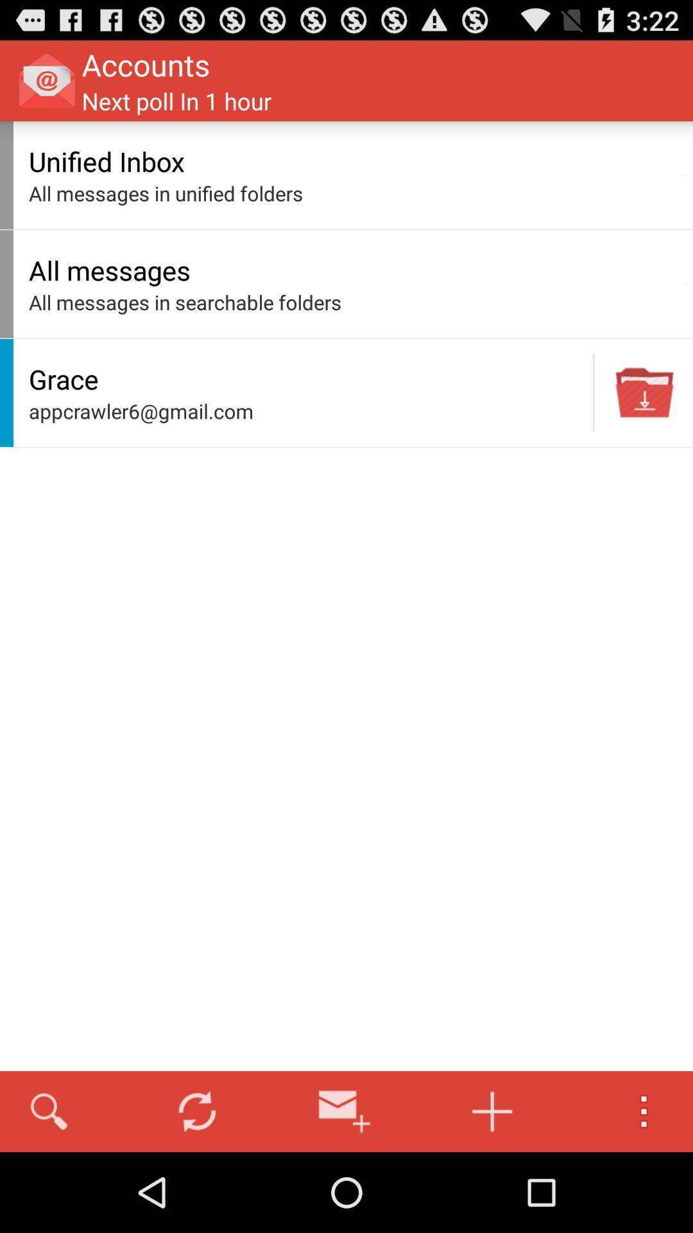 The height and width of the screenshot is (1233, 693). Describe the element at coordinates (685, 284) in the screenshot. I see `press the icon next to all messages app` at that location.